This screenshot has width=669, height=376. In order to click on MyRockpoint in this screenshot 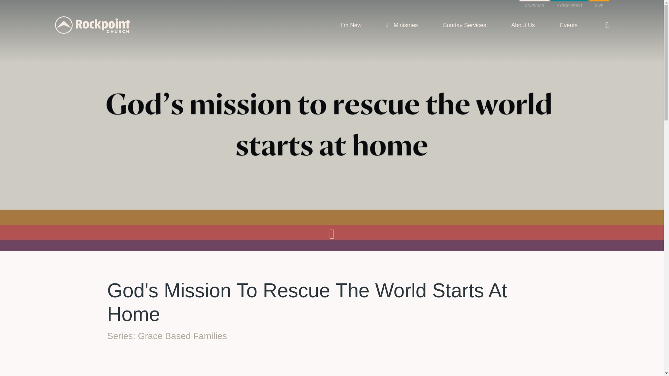, I will do `click(569, 6)`.